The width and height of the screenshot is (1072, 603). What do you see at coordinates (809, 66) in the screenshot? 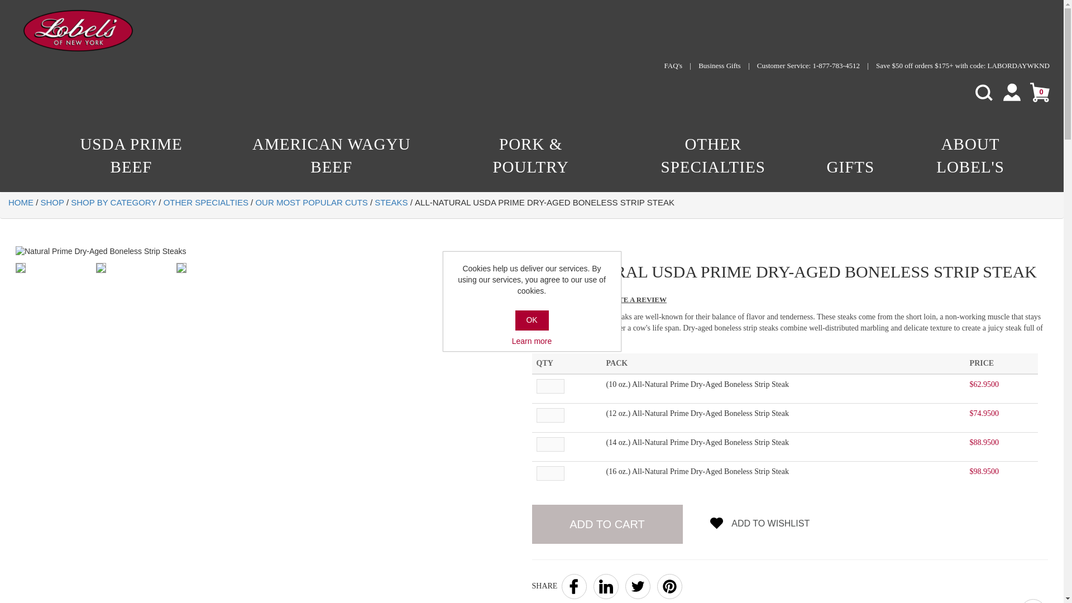
I see `Customer Service: 1-877-783-4512` at bounding box center [809, 66].